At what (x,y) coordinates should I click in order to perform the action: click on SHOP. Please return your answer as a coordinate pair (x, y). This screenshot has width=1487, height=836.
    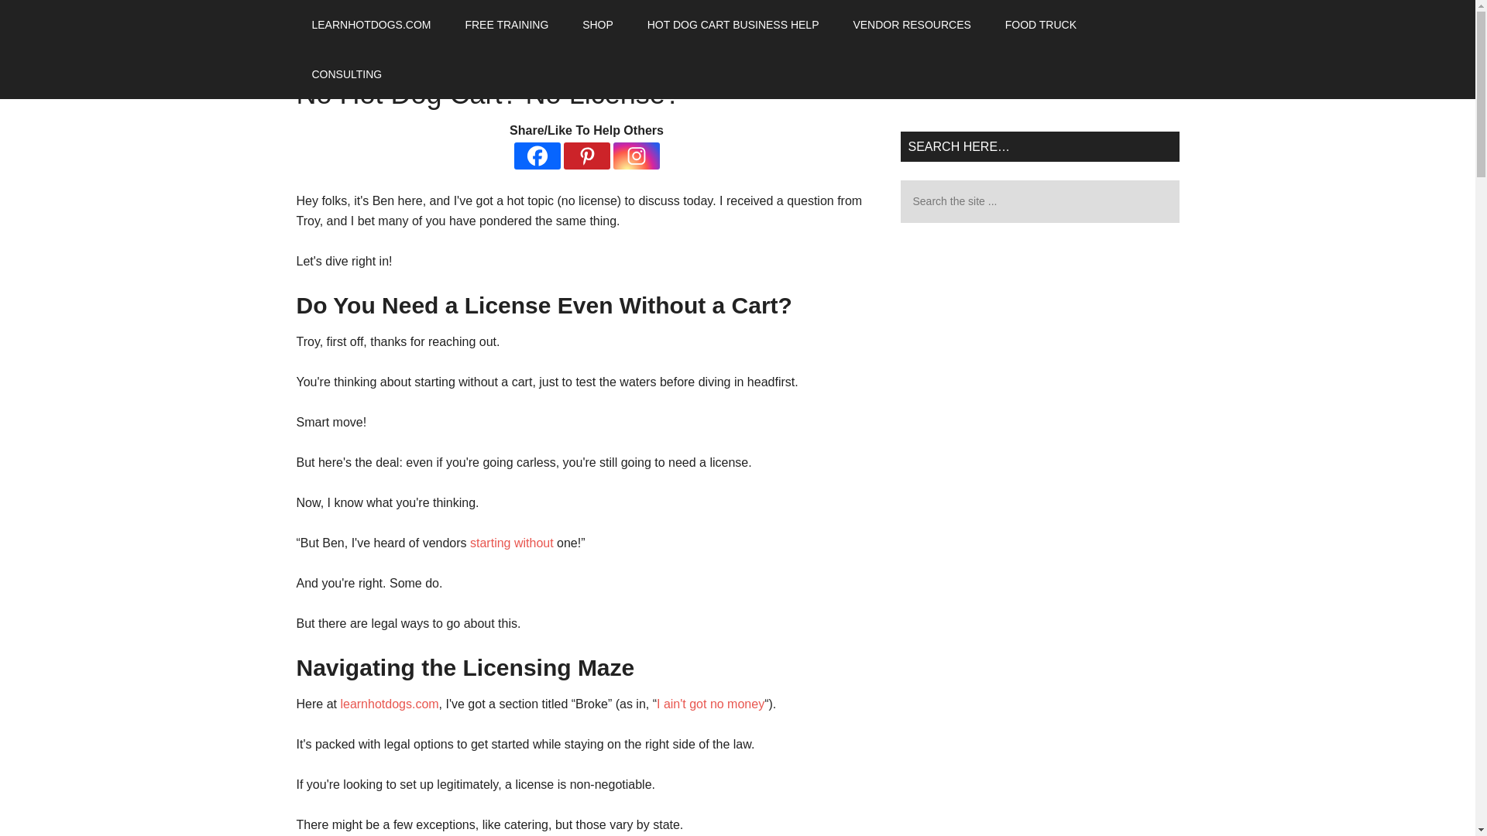
    Looking at the image, I should click on (598, 25).